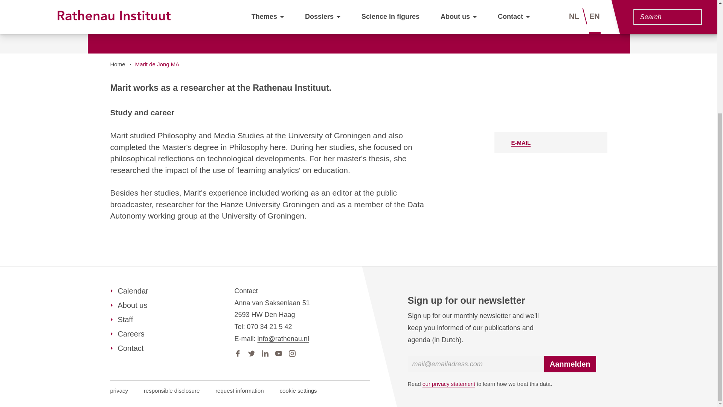 This screenshot has height=407, width=723. What do you see at coordinates (278, 352) in the screenshot?
I see `Rathenau Youtube` at bounding box center [278, 352].